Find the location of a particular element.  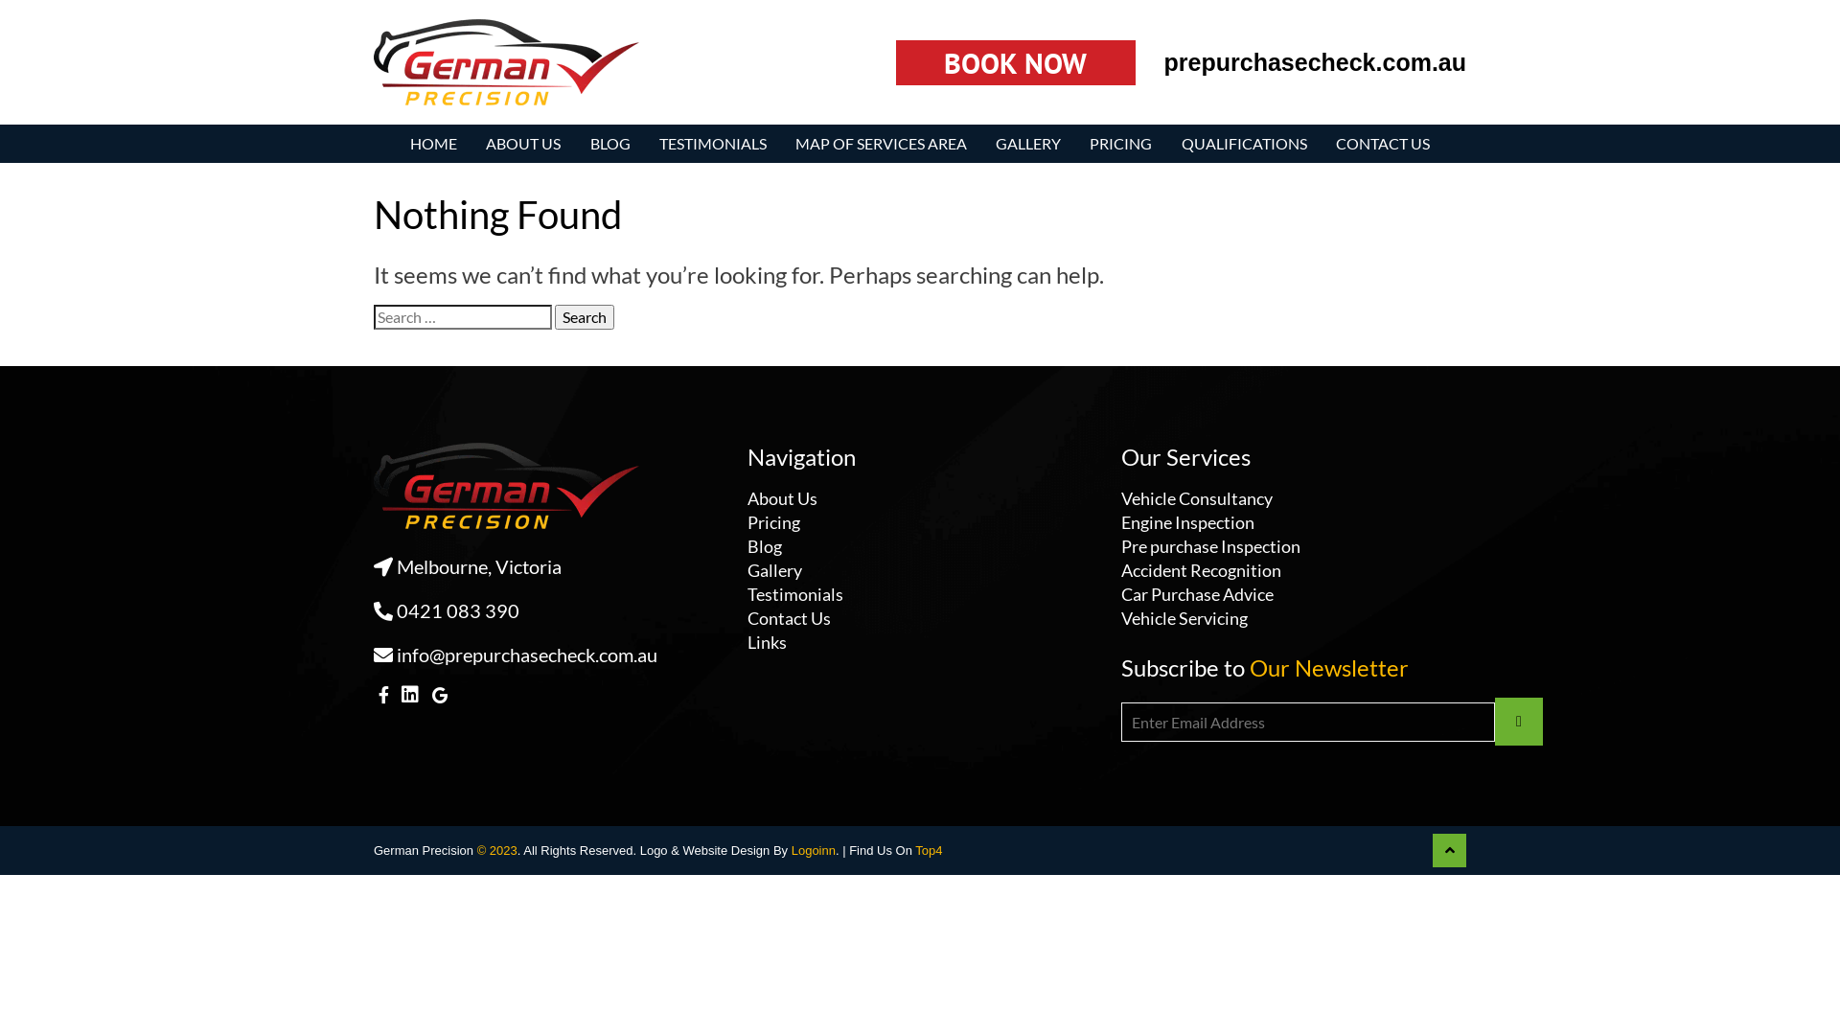

CONTACT US is located at coordinates (1382, 144).